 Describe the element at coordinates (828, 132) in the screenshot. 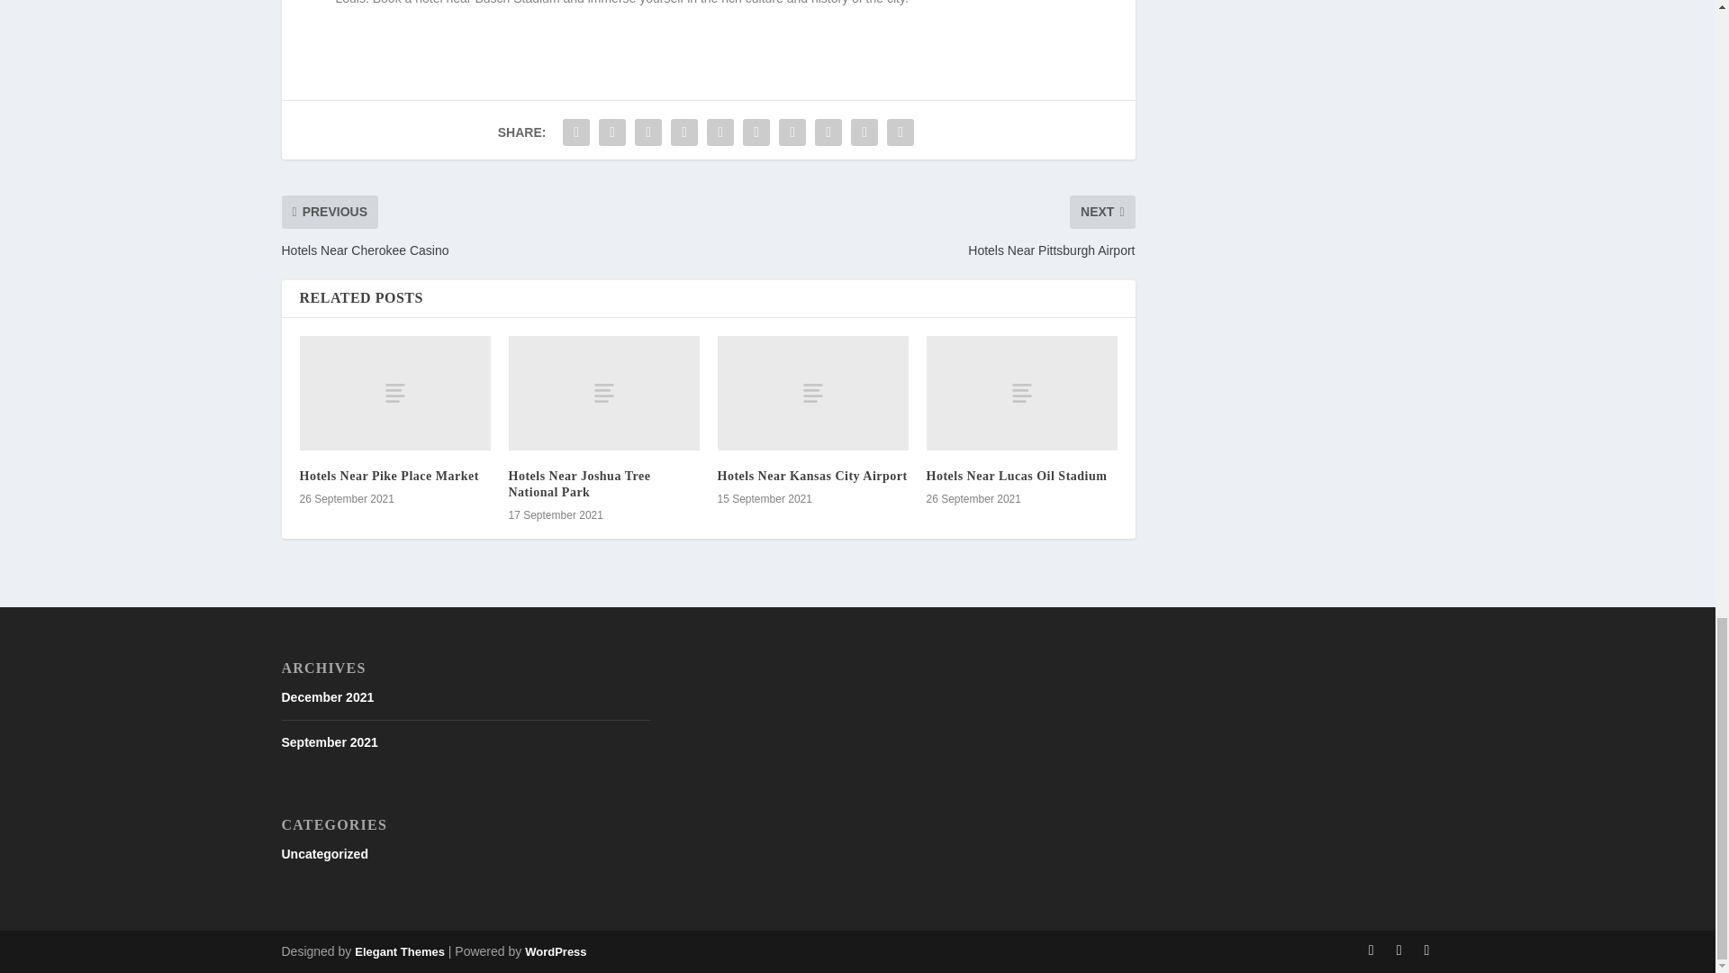

I see `Share "Hotels Near Busch Stadium" via Stumbleupon` at that location.